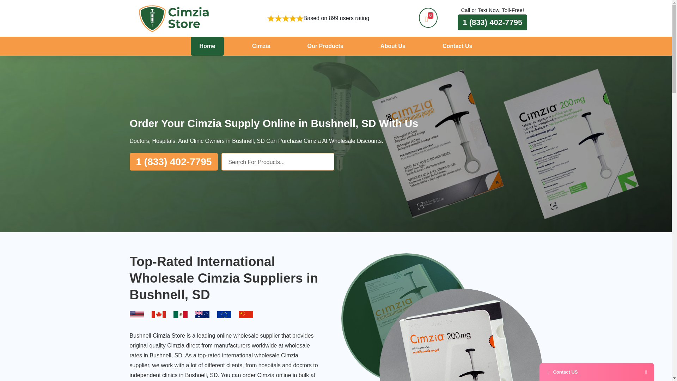 This screenshot has width=677, height=381. I want to click on 0, so click(428, 18).